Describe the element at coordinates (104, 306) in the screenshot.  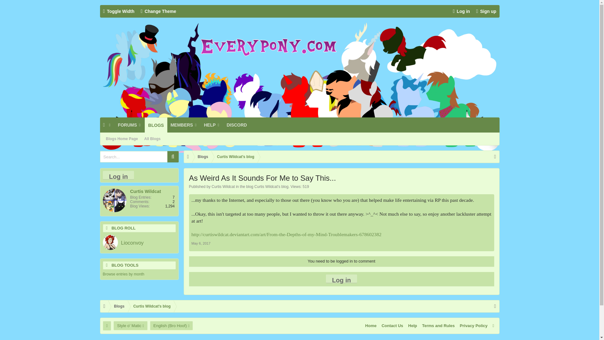
I see `Home` at that location.